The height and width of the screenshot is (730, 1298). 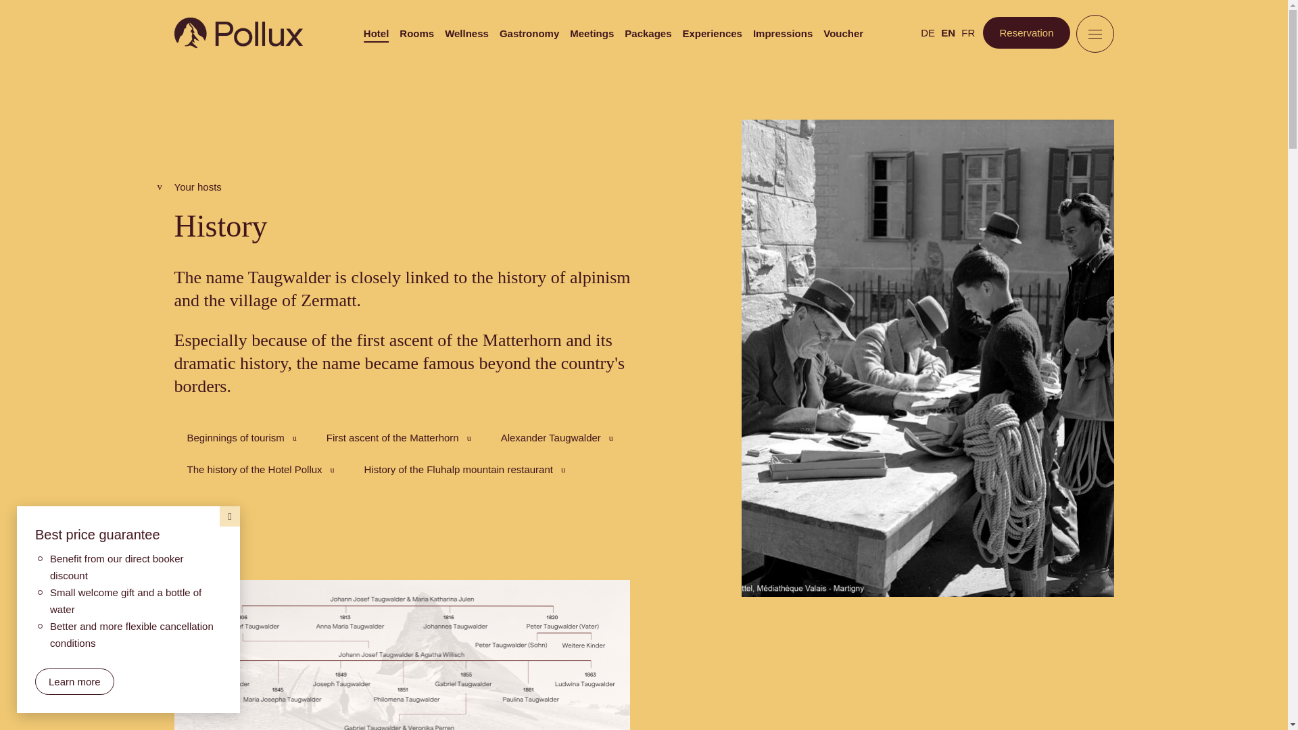 What do you see at coordinates (1095, 33) in the screenshot?
I see `Open navigation` at bounding box center [1095, 33].